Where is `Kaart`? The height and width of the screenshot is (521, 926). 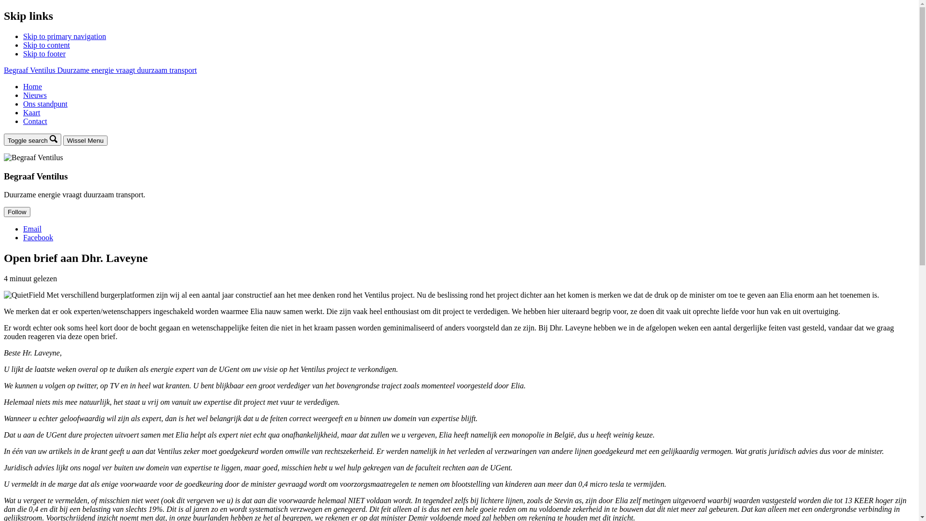 Kaart is located at coordinates (32, 113).